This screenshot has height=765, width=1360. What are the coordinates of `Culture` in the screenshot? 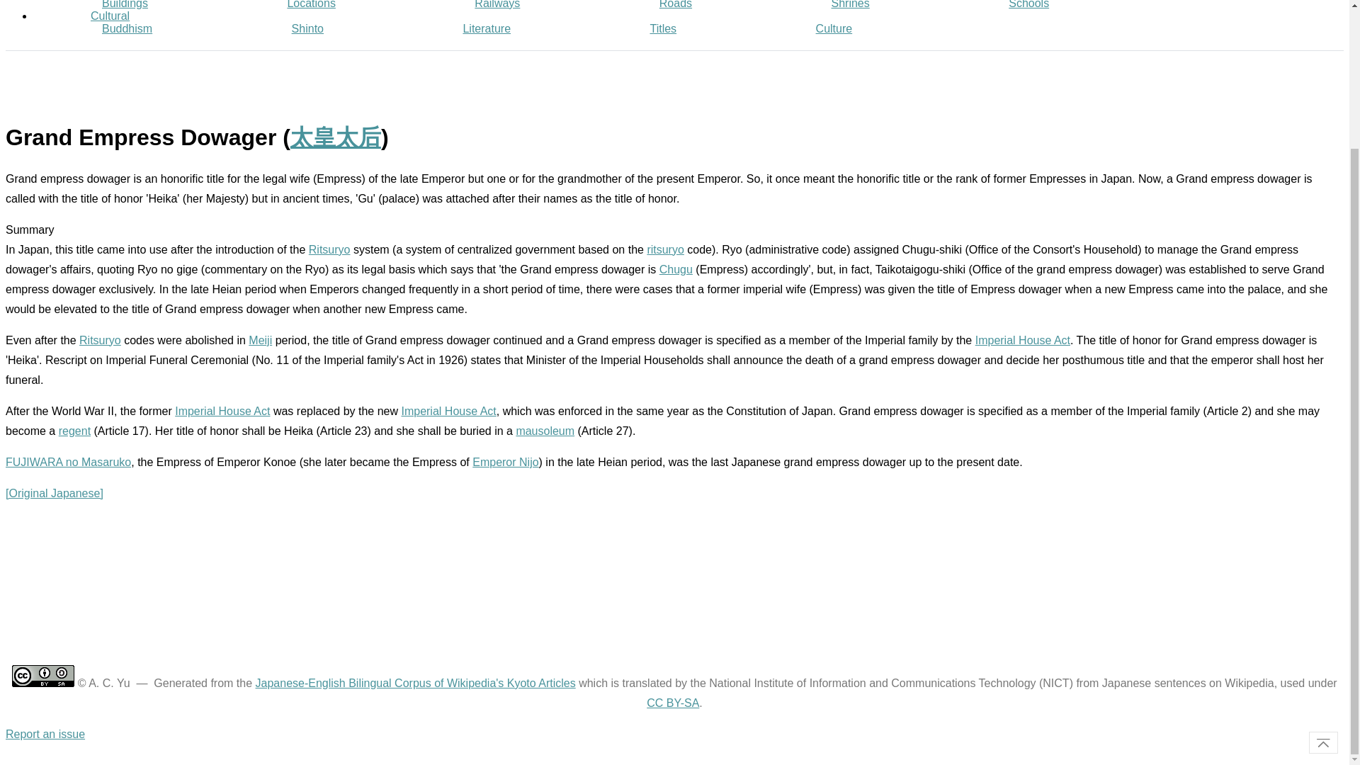 It's located at (834, 28).